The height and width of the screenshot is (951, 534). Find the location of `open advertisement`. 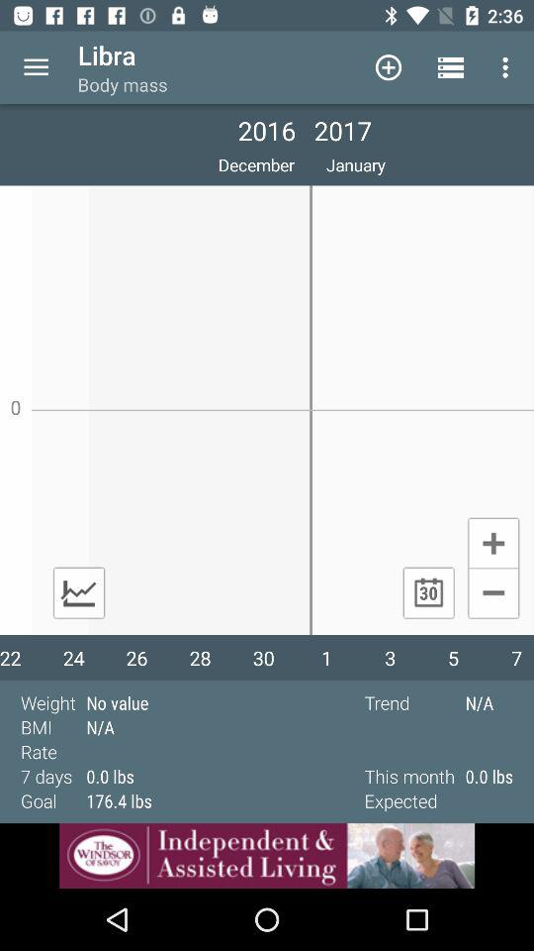

open advertisement is located at coordinates (267, 856).